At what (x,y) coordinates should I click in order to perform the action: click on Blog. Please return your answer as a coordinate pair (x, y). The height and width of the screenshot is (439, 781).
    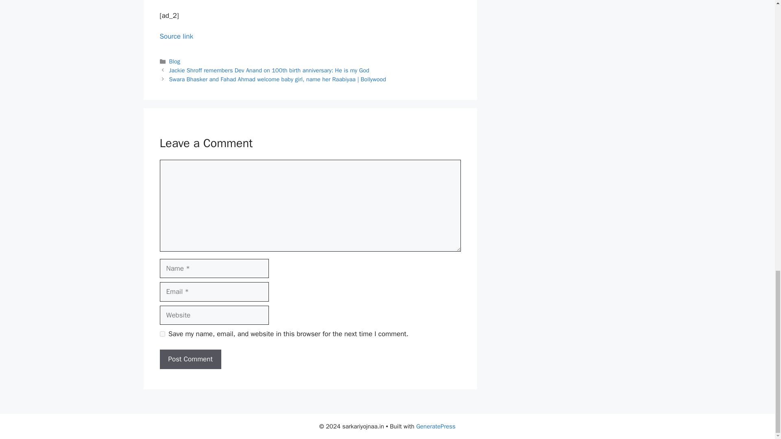
    Looking at the image, I should click on (175, 61).